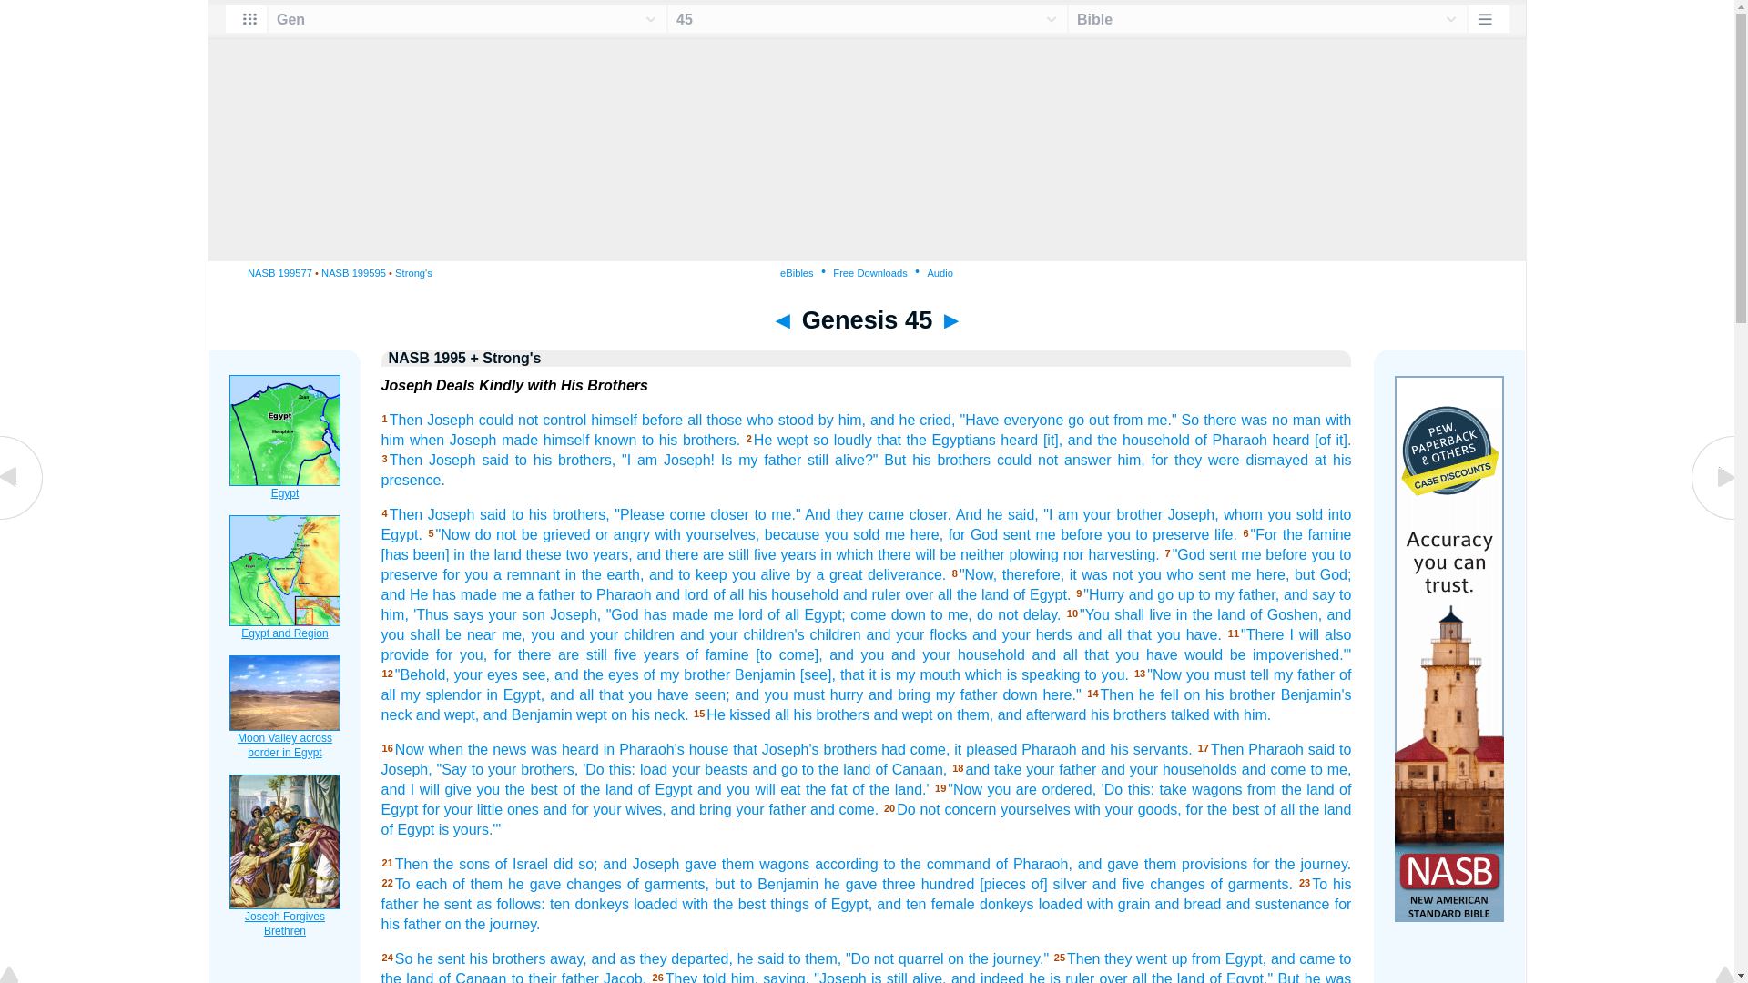 Image resolution: width=1748 pixels, height=983 pixels. Describe the element at coordinates (780, 441) in the screenshot. I see `He wept` at that location.